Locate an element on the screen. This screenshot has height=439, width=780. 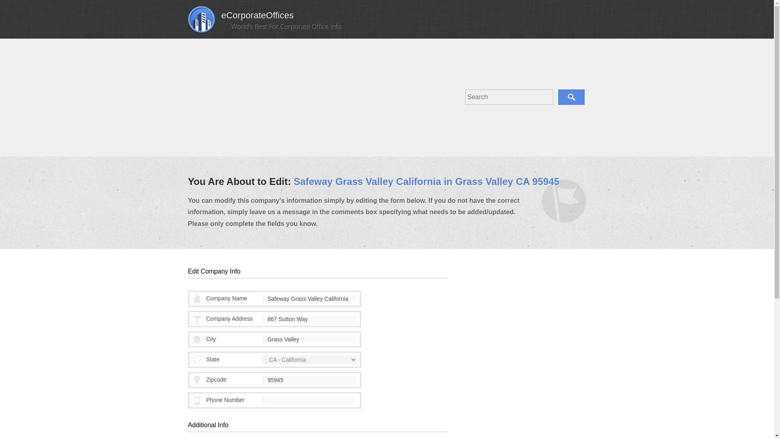
95945 is located at coordinates (310, 380).